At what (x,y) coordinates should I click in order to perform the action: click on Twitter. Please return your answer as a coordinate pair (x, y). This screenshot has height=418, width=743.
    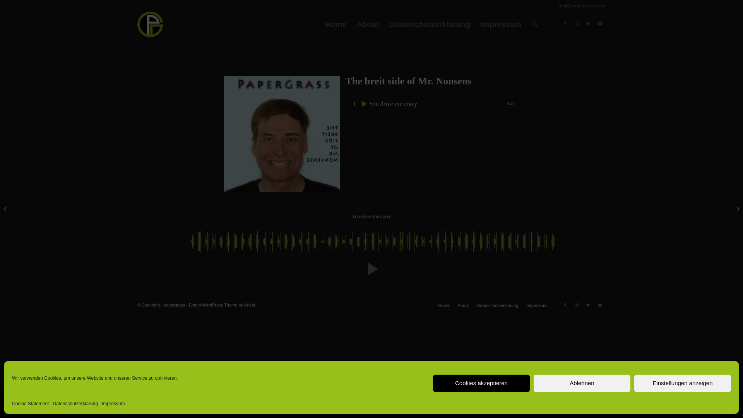
    Looking at the image, I should click on (588, 24).